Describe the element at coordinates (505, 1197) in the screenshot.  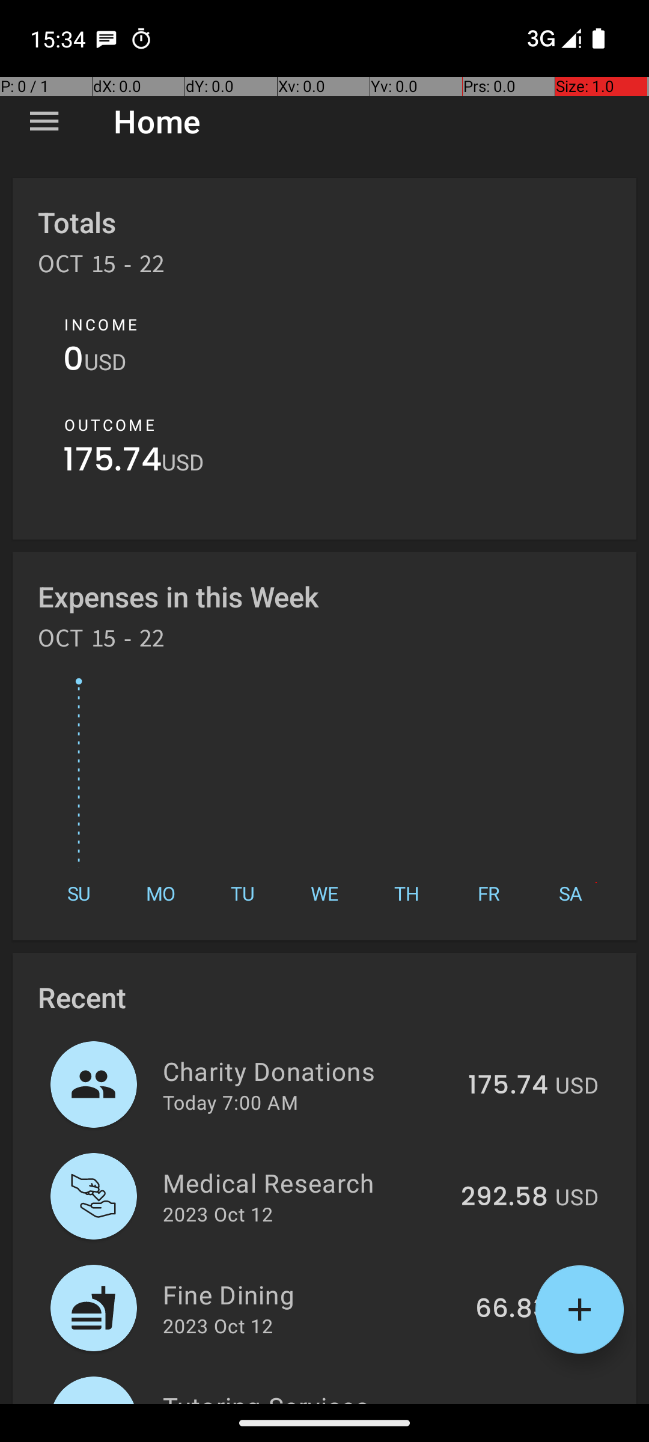
I see `292.58` at that location.